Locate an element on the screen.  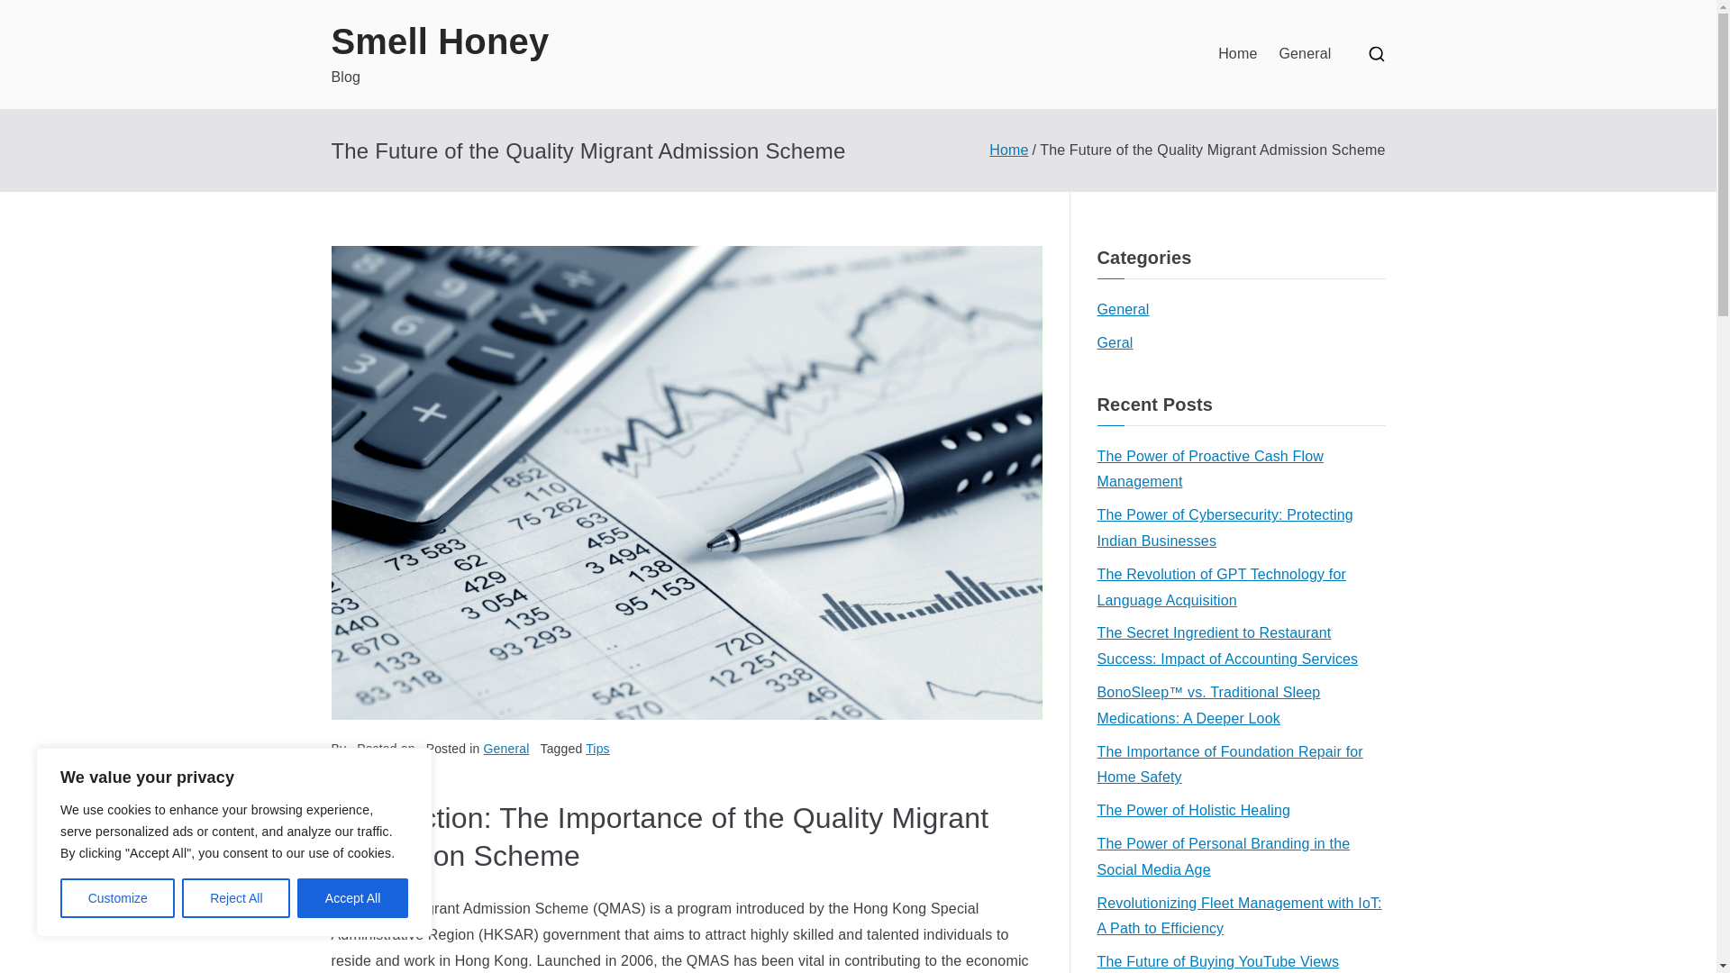
Home is located at coordinates (1237, 54).